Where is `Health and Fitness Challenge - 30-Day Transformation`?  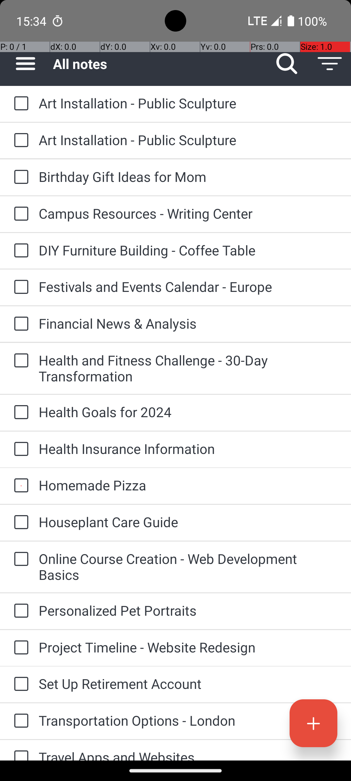 Health and Fitness Challenge - 30-Day Transformation is located at coordinates (188, 368).